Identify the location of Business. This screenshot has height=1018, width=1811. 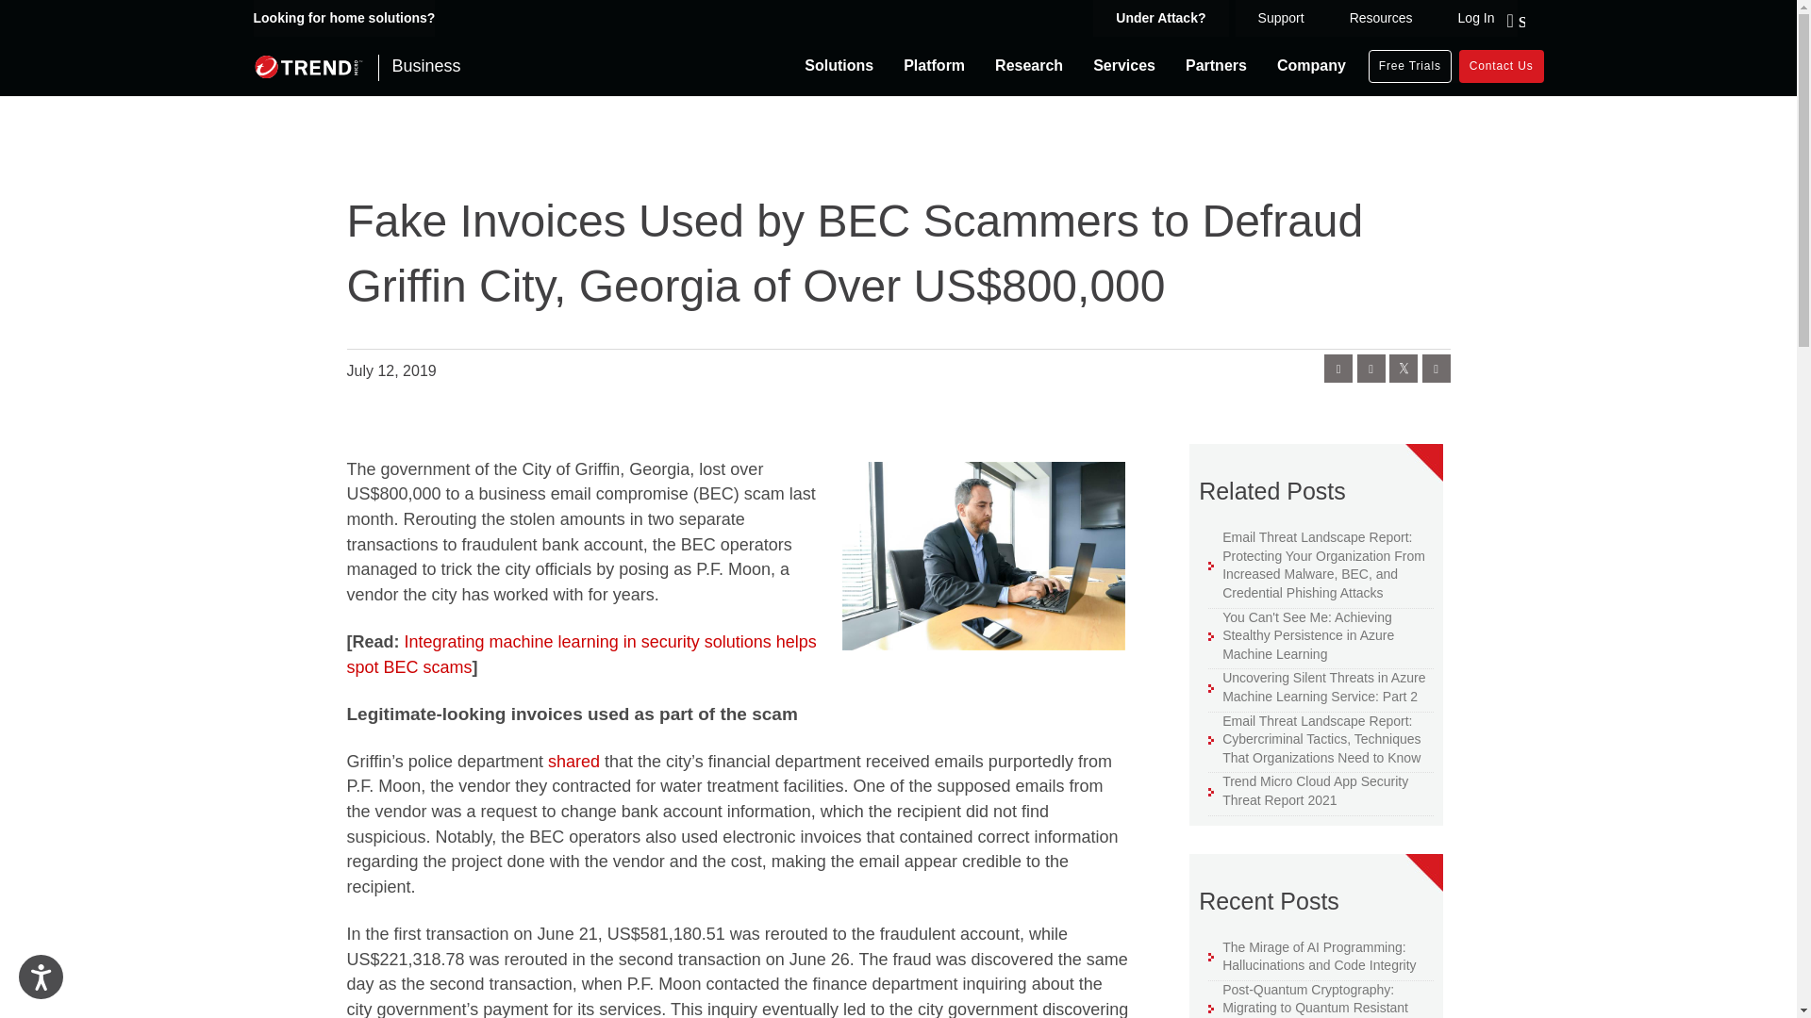
(357, 66).